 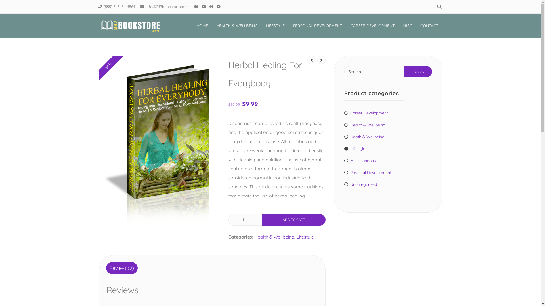 I want to click on Personal Development, so click(x=368, y=173).